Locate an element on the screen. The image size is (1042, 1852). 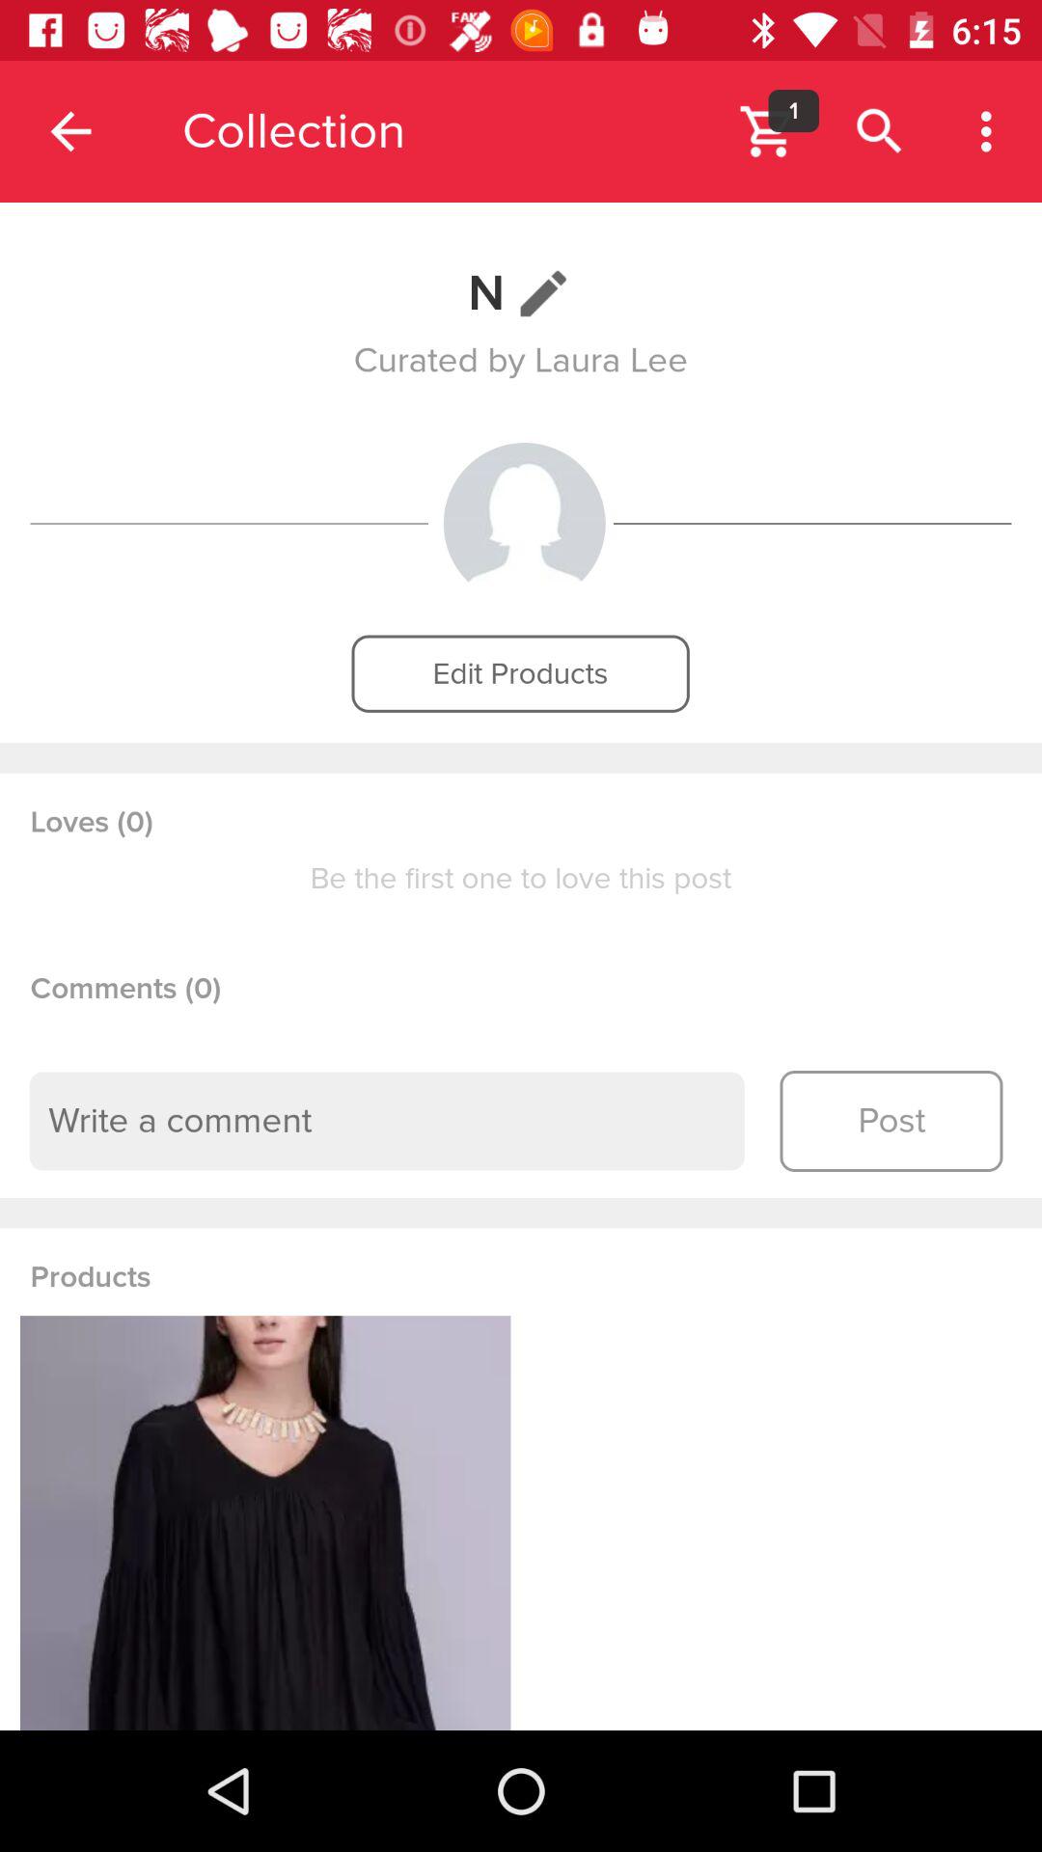
choose the icon below the comments (0) icon is located at coordinates (387, 1121).